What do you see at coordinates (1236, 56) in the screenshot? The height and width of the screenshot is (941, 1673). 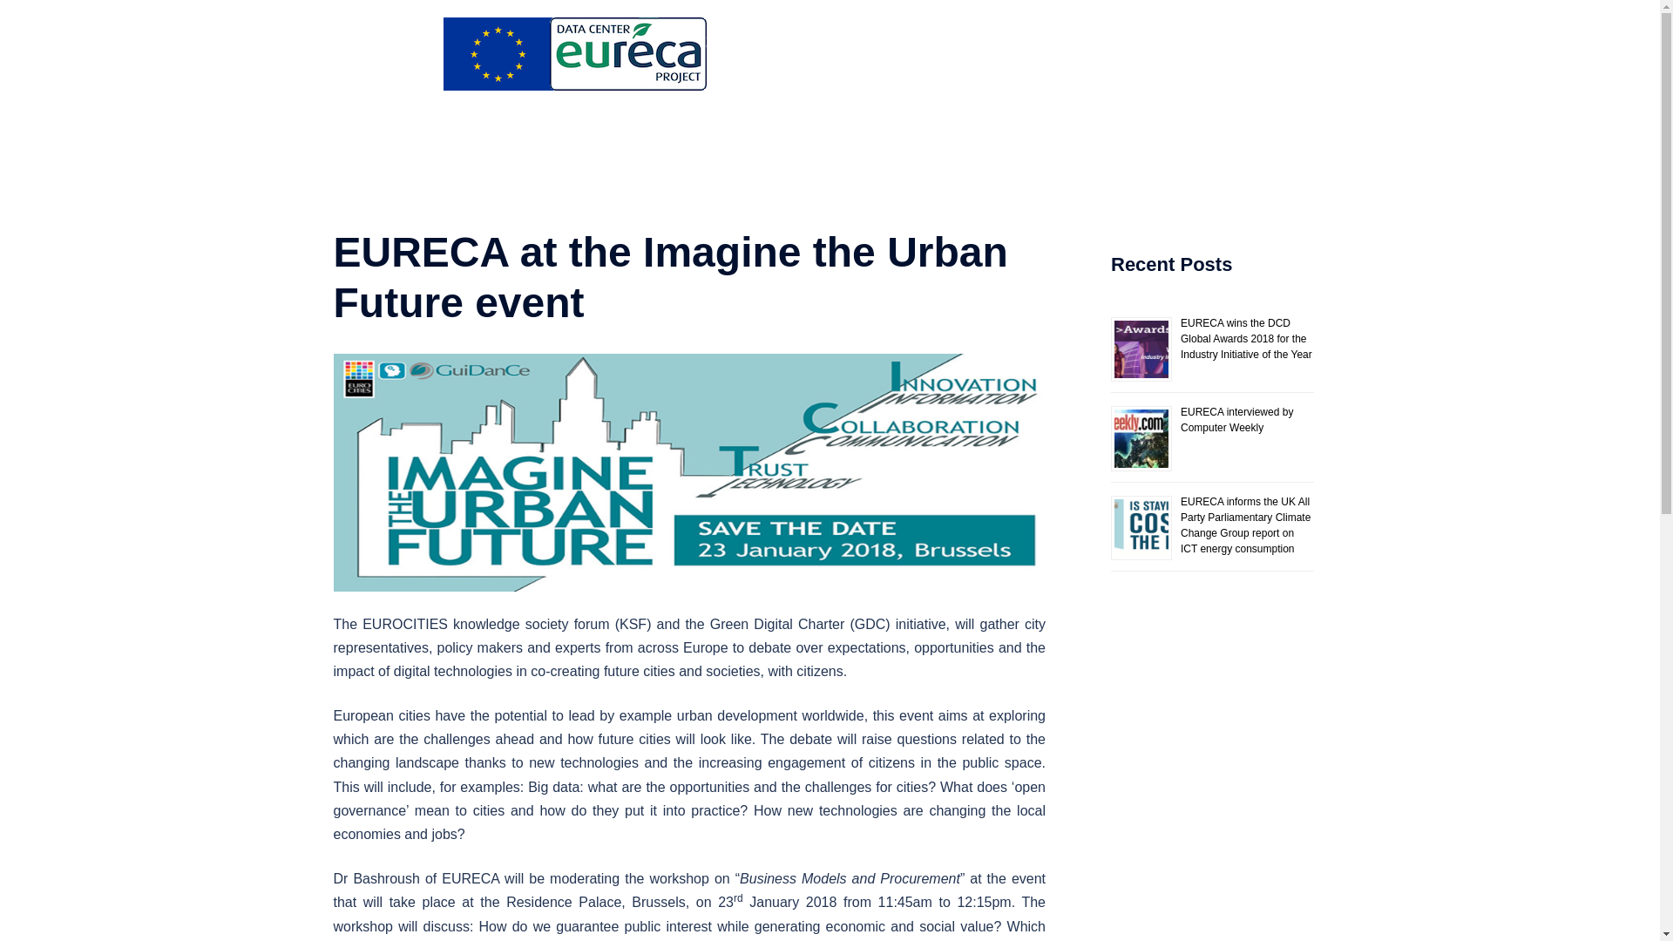 I see `Tool` at bounding box center [1236, 56].